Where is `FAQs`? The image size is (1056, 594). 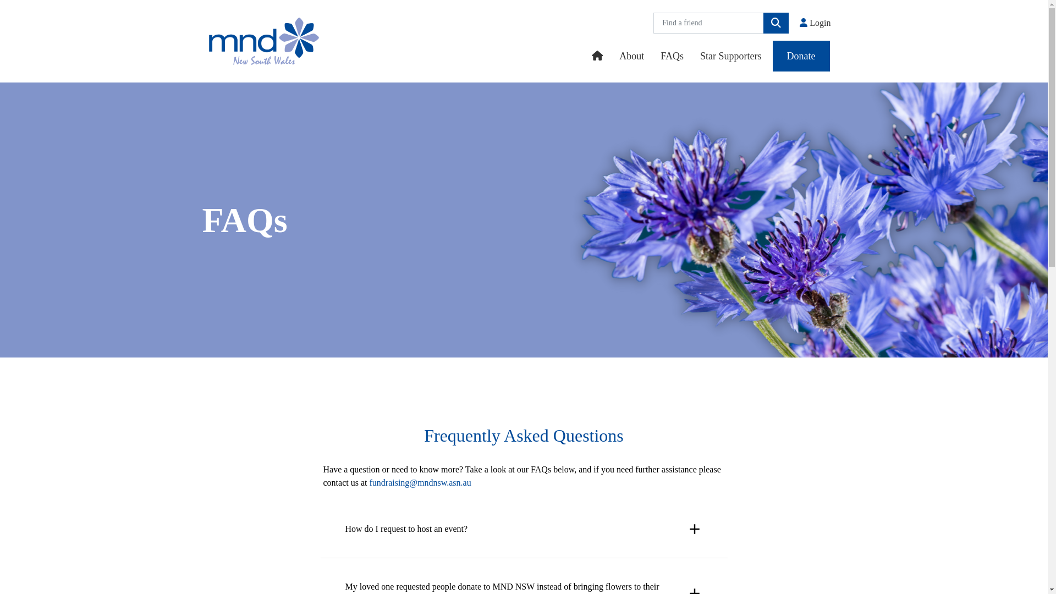
FAQs is located at coordinates (672, 56).